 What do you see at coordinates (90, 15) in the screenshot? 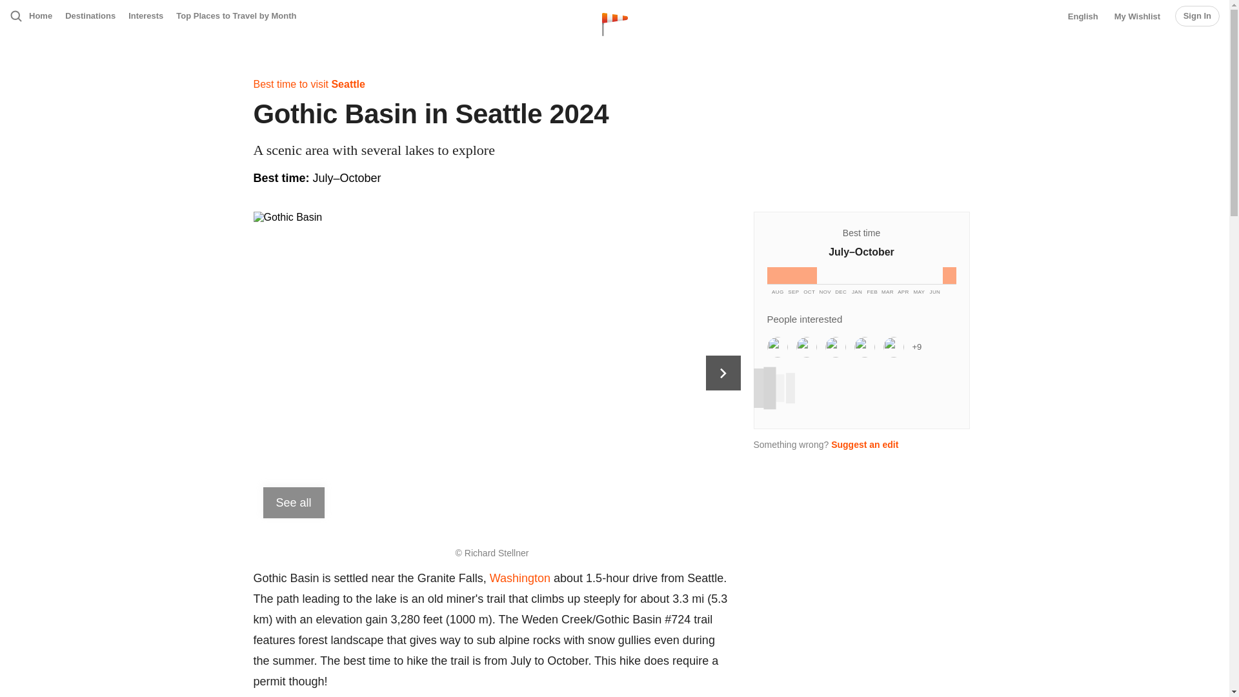
I see `Destinations` at bounding box center [90, 15].